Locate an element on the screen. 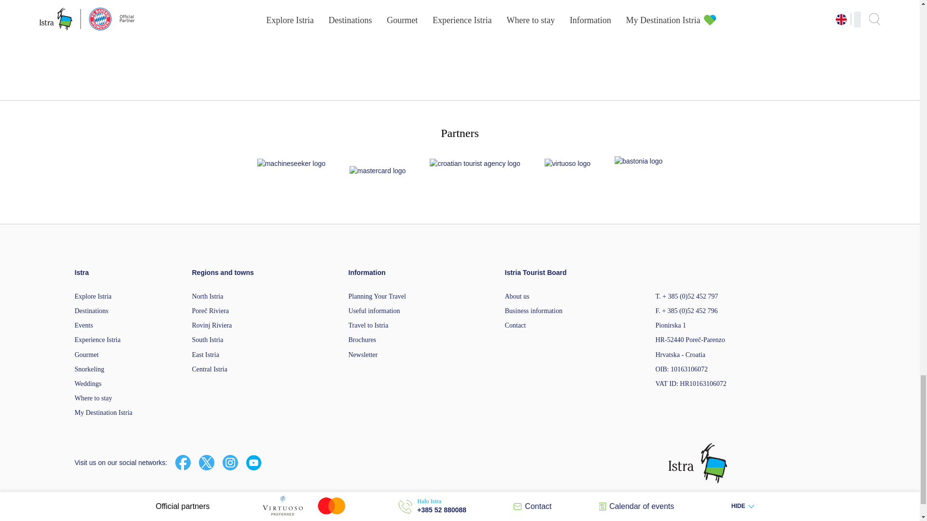  Explore Istria is located at coordinates (93, 296).